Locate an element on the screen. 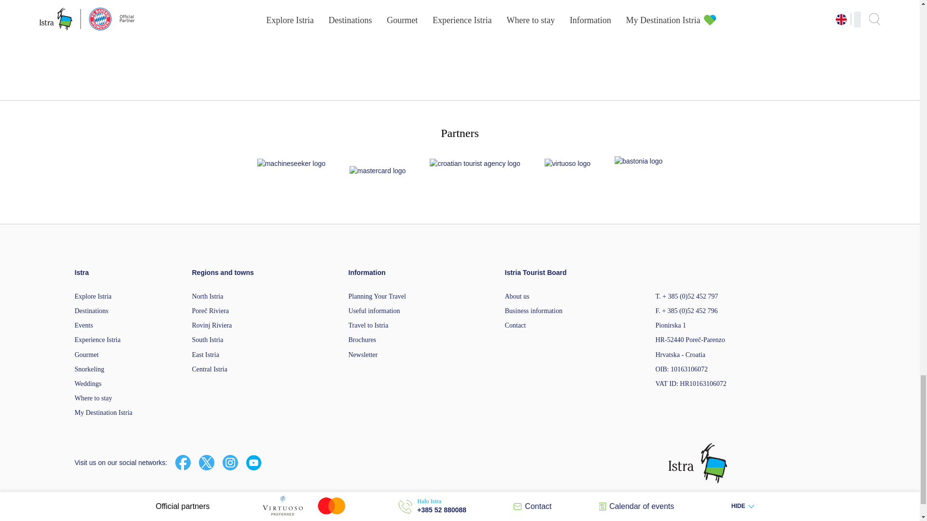  Explore Istria is located at coordinates (93, 296).